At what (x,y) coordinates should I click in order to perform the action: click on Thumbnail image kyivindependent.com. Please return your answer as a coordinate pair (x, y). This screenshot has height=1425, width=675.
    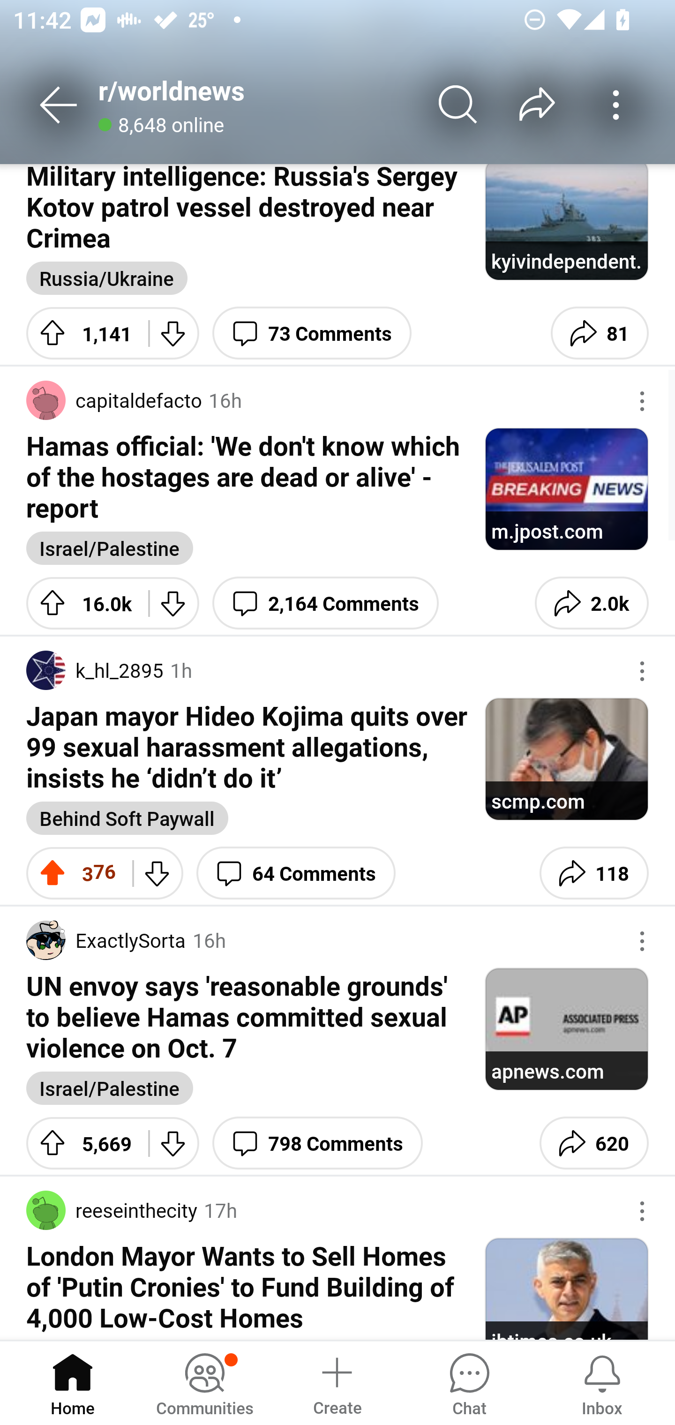
    Looking at the image, I should click on (566, 222).